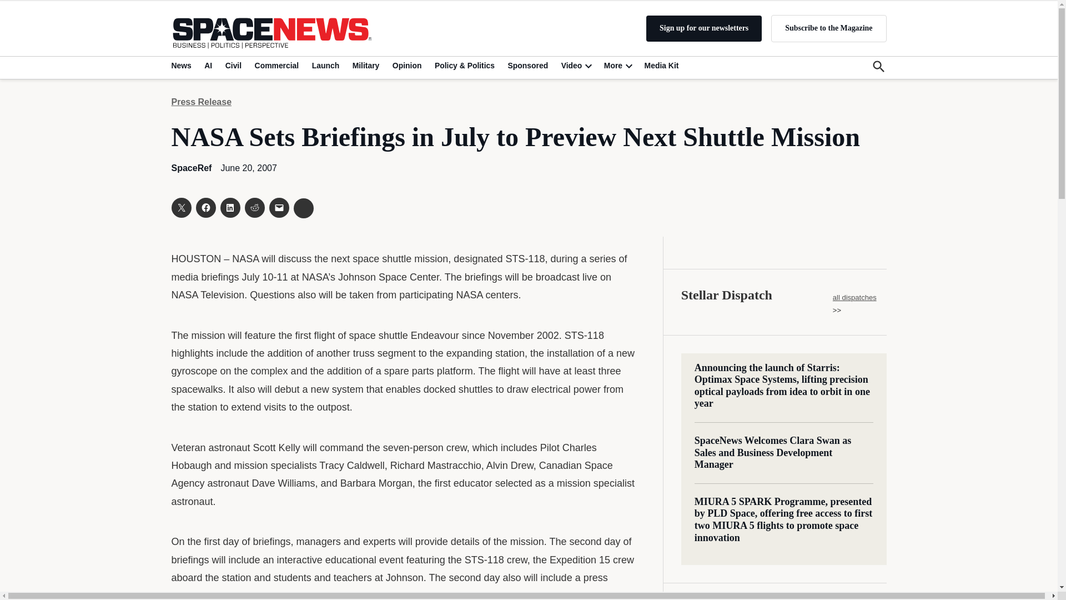  I want to click on Click to share on X, so click(180, 208).